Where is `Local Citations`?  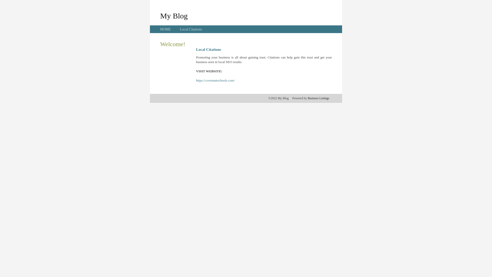
Local Citations is located at coordinates (191, 29).